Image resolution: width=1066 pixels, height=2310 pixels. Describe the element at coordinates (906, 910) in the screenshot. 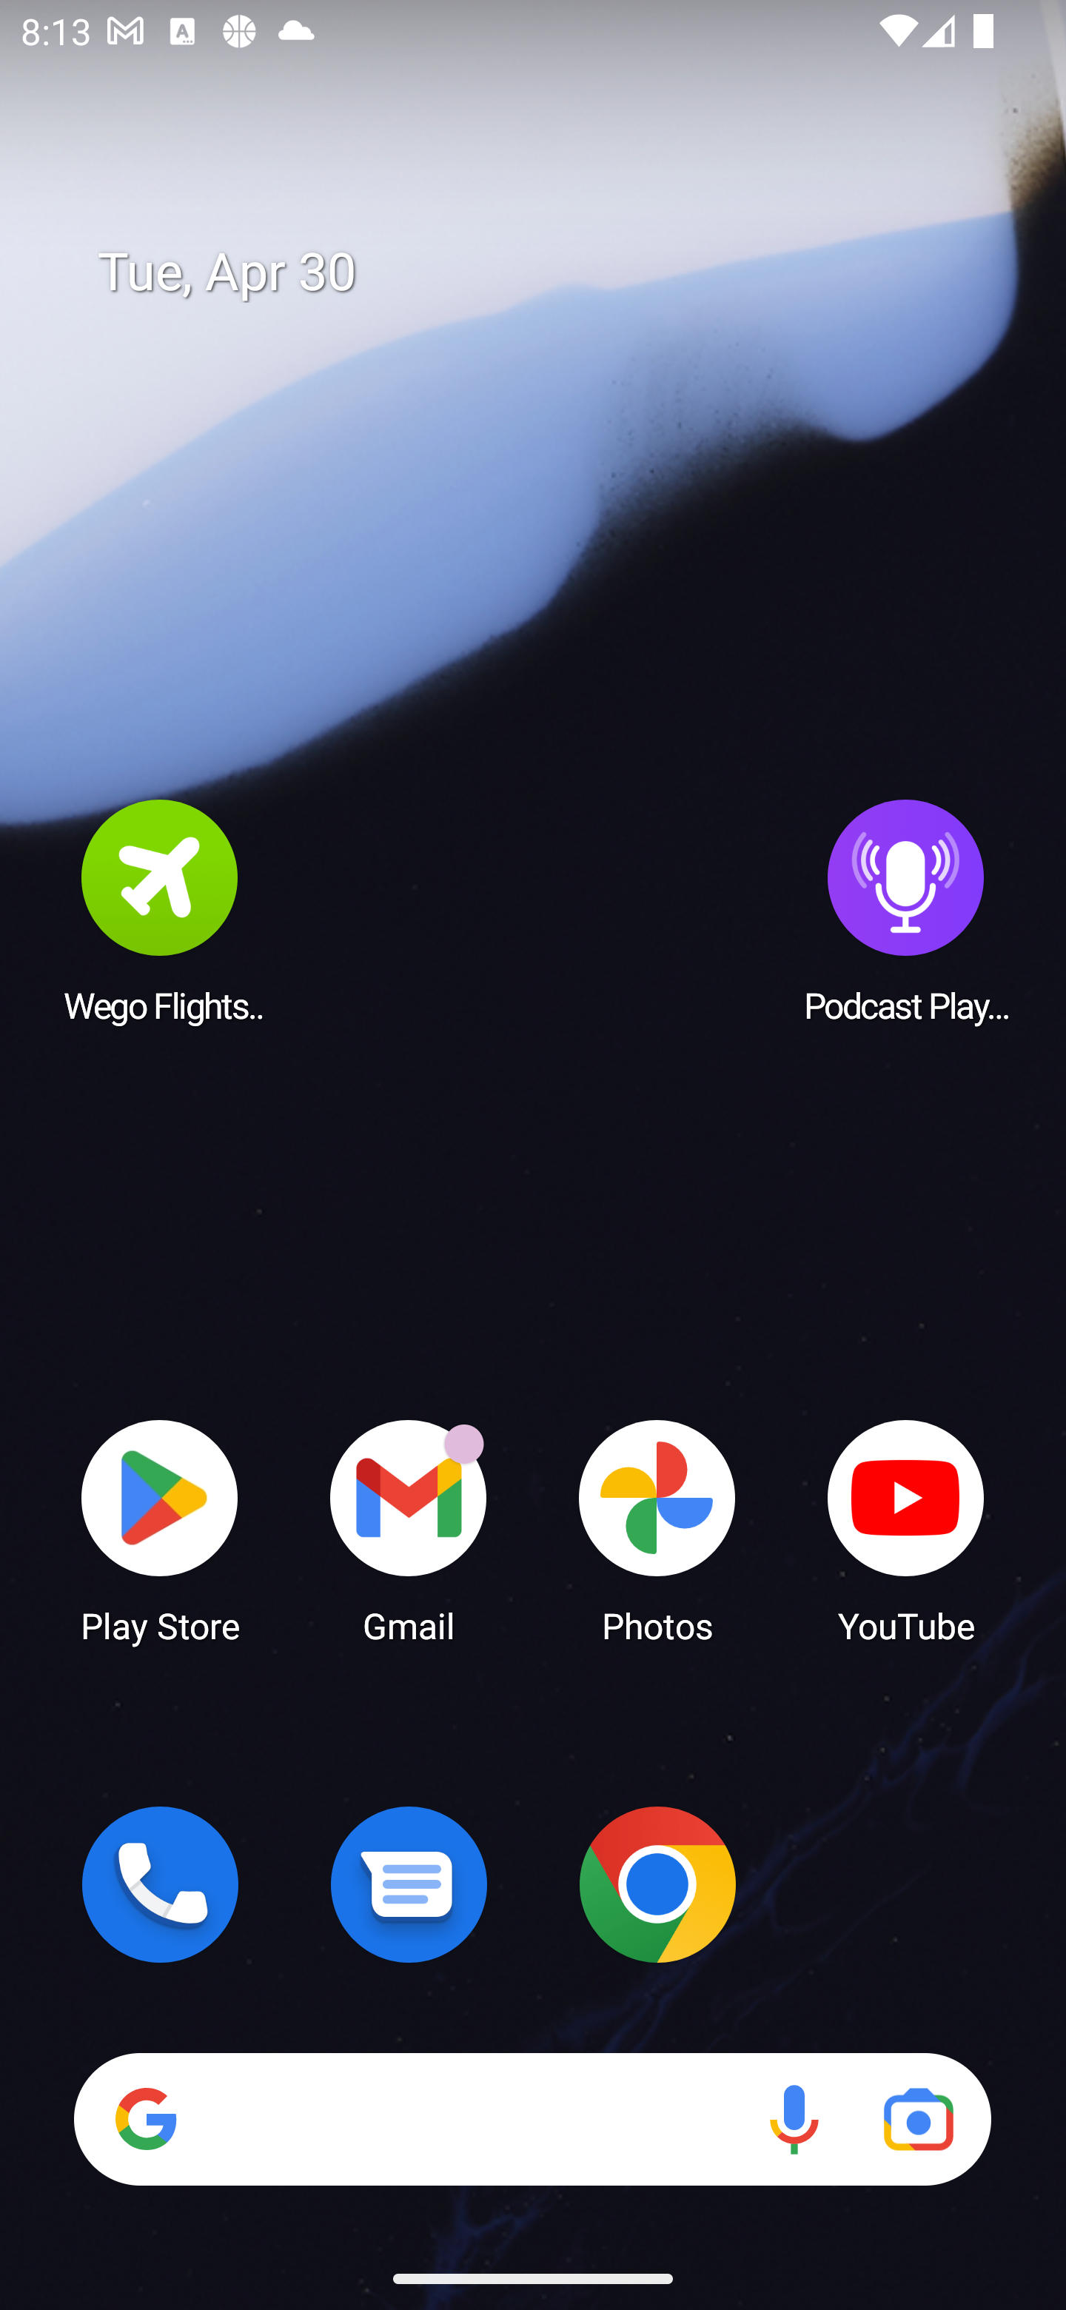

I see `Podcast Player` at that location.